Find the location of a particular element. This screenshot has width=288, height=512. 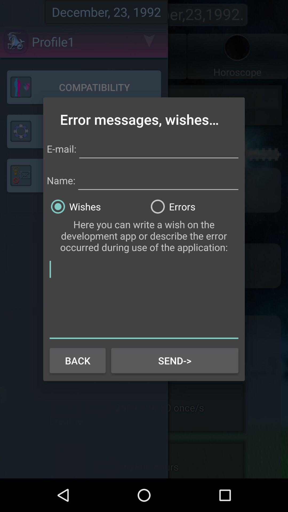

tap send-> at the bottom is located at coordinates (175, 361).